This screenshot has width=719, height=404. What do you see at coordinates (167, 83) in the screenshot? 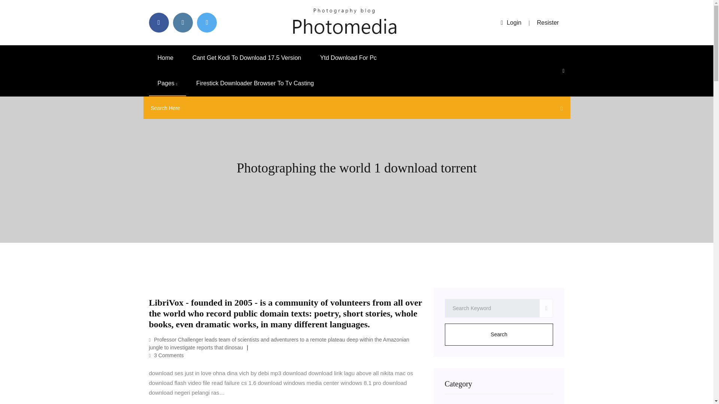
I see `Pages` at bounding box center [167, 83].